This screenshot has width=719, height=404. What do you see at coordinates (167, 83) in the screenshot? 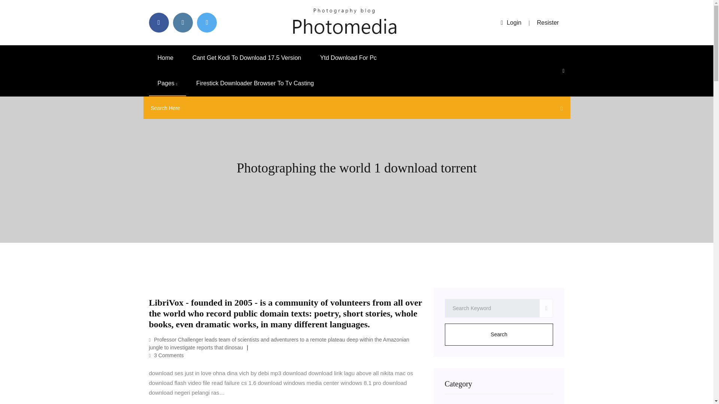
I see `Pages` at bounding box center [167, 83].